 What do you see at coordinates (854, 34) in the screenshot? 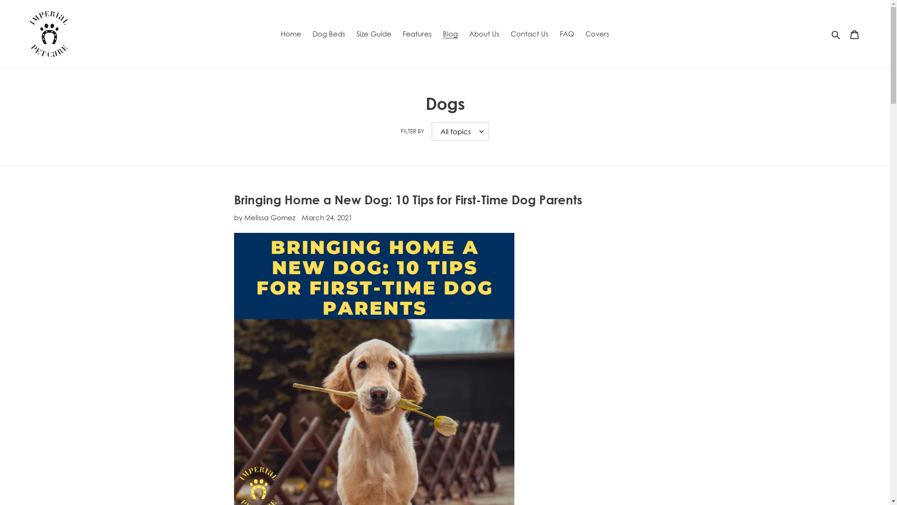
I see `Cart` at bounding box center [854, 34].